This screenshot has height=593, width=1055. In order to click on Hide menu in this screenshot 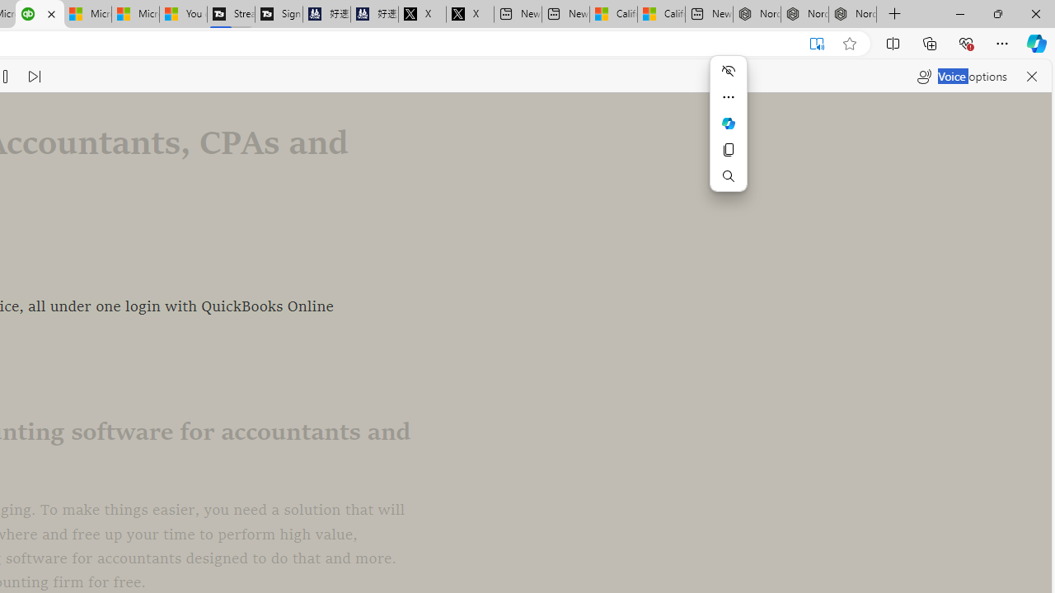, I will do `click(729, 71)`.